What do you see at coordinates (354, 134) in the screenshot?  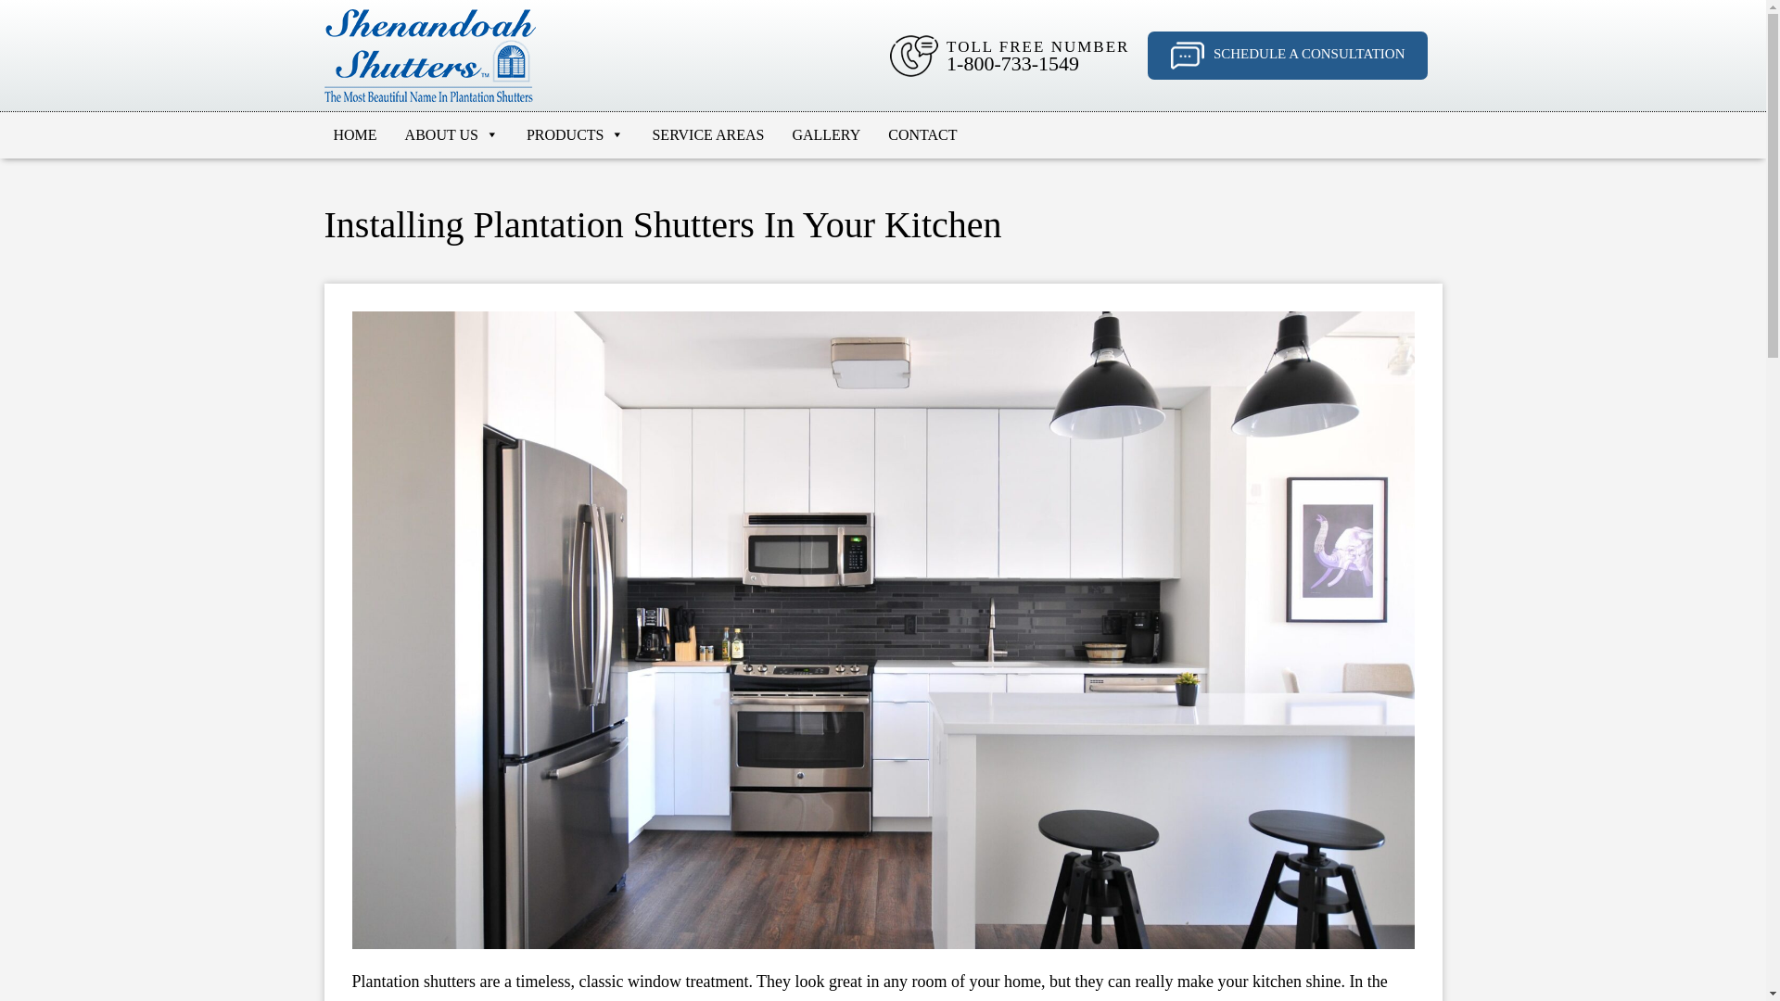 I see `HOME` at bounding box center [354, 134].